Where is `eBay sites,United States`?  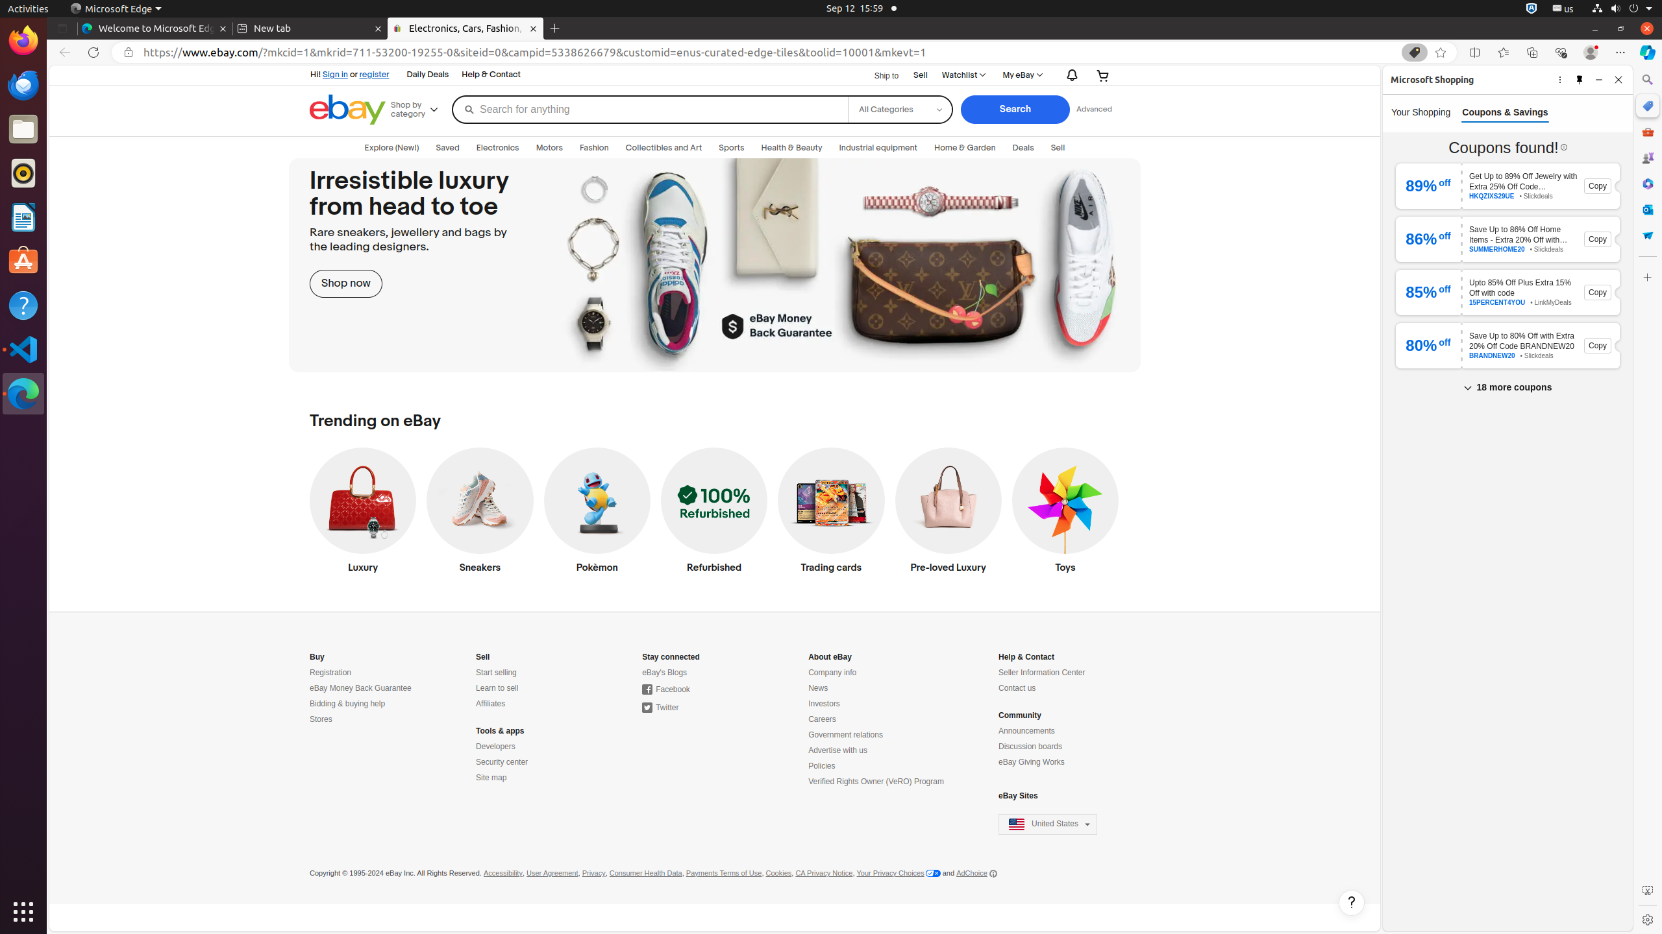 eBay sites,United States is located at coordinates (1048, 825).